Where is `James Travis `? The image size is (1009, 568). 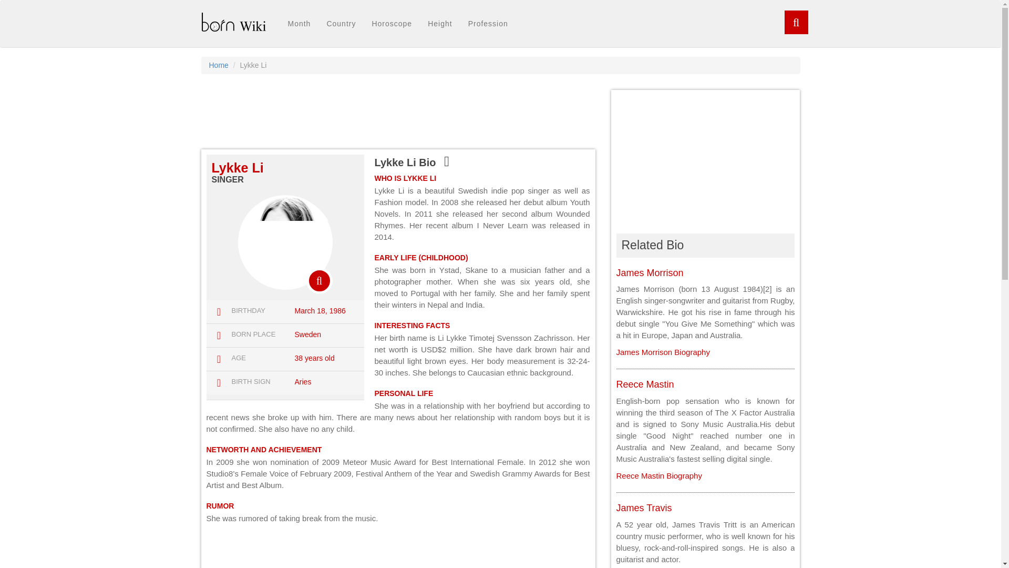 James Travis  is located at coordinates (643, 508).